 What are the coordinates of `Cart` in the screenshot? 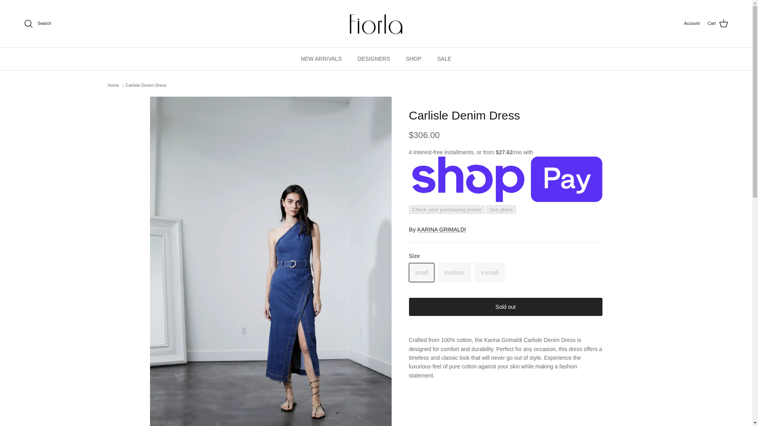 It's located at (718, 24).